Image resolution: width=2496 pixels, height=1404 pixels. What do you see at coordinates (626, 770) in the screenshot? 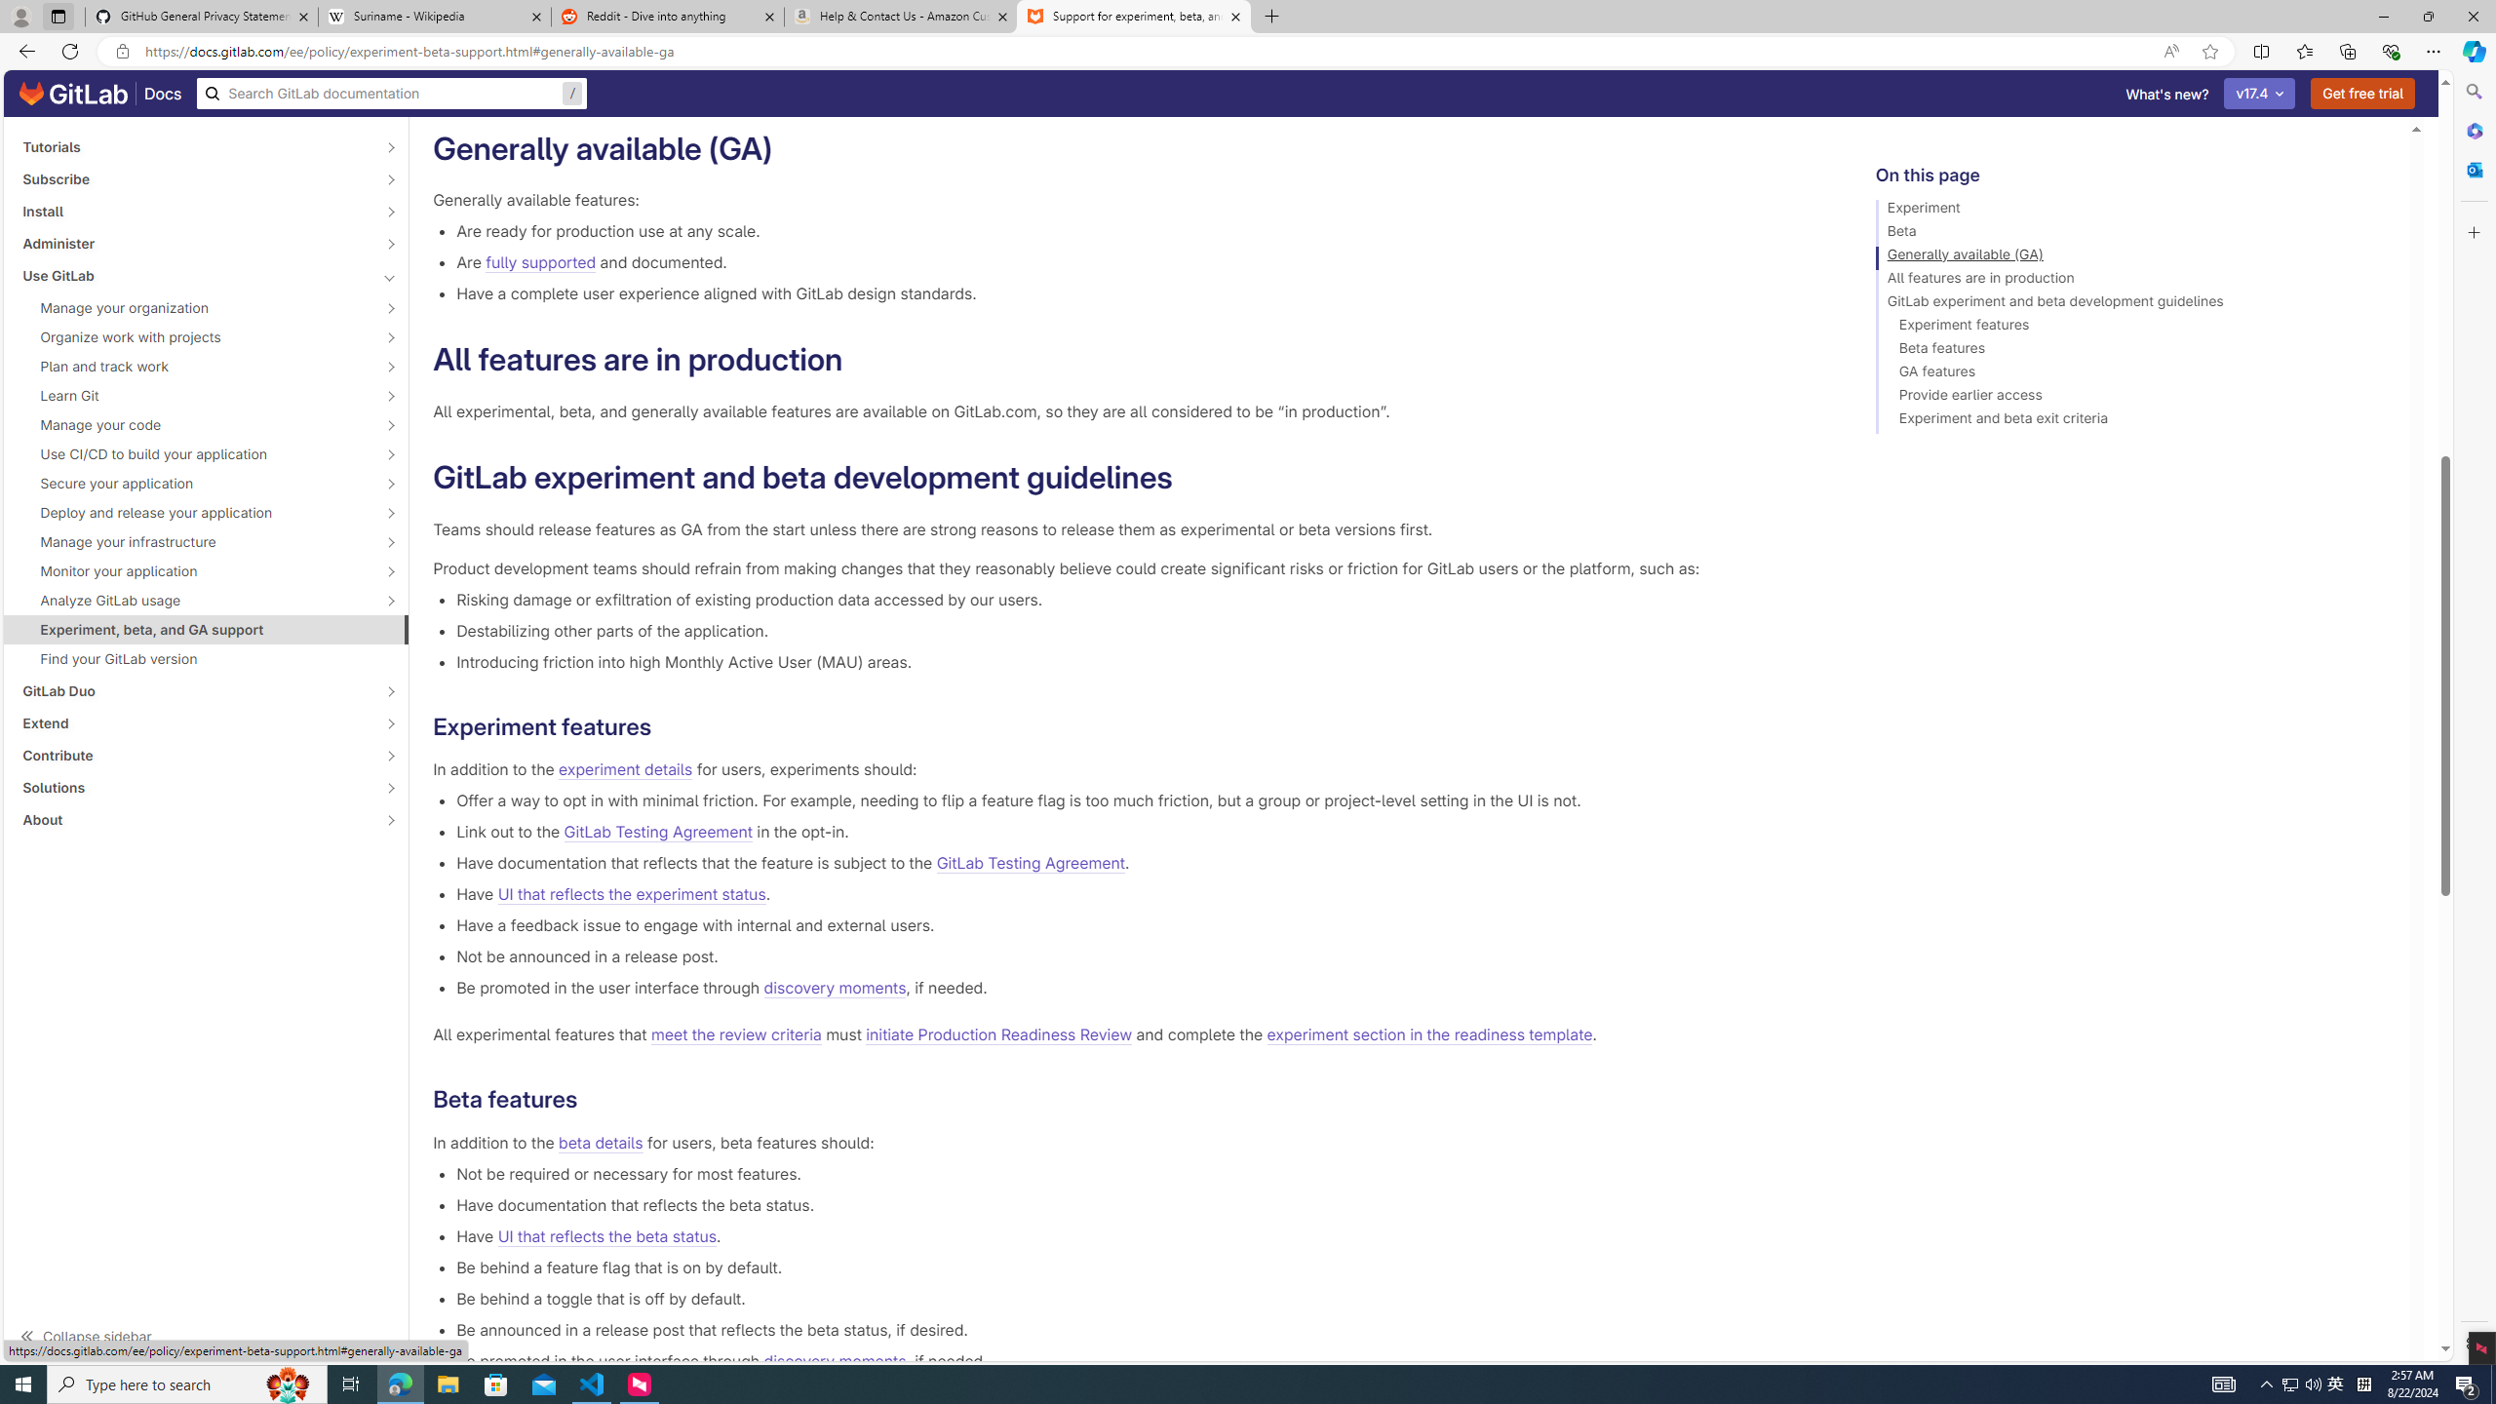
I see `experiment details` at bounding box center [626, 770].